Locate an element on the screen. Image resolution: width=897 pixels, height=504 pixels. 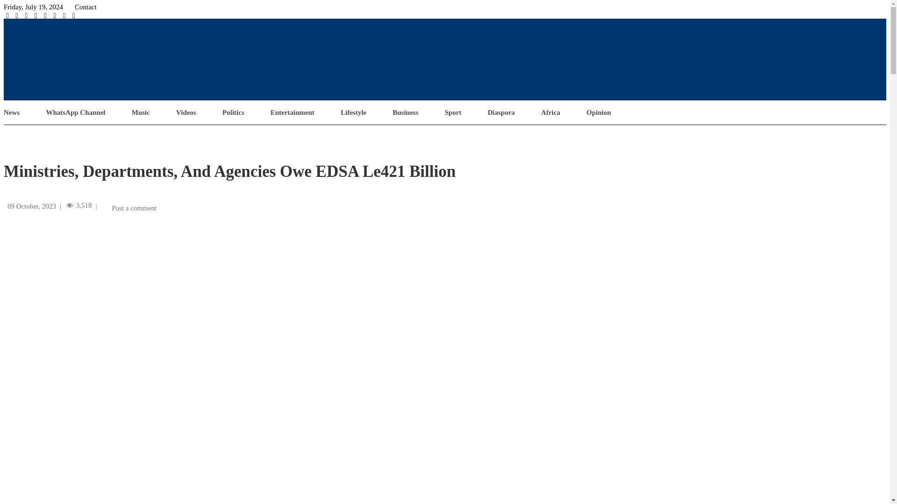
Politics is located at coordinates (233, 112).